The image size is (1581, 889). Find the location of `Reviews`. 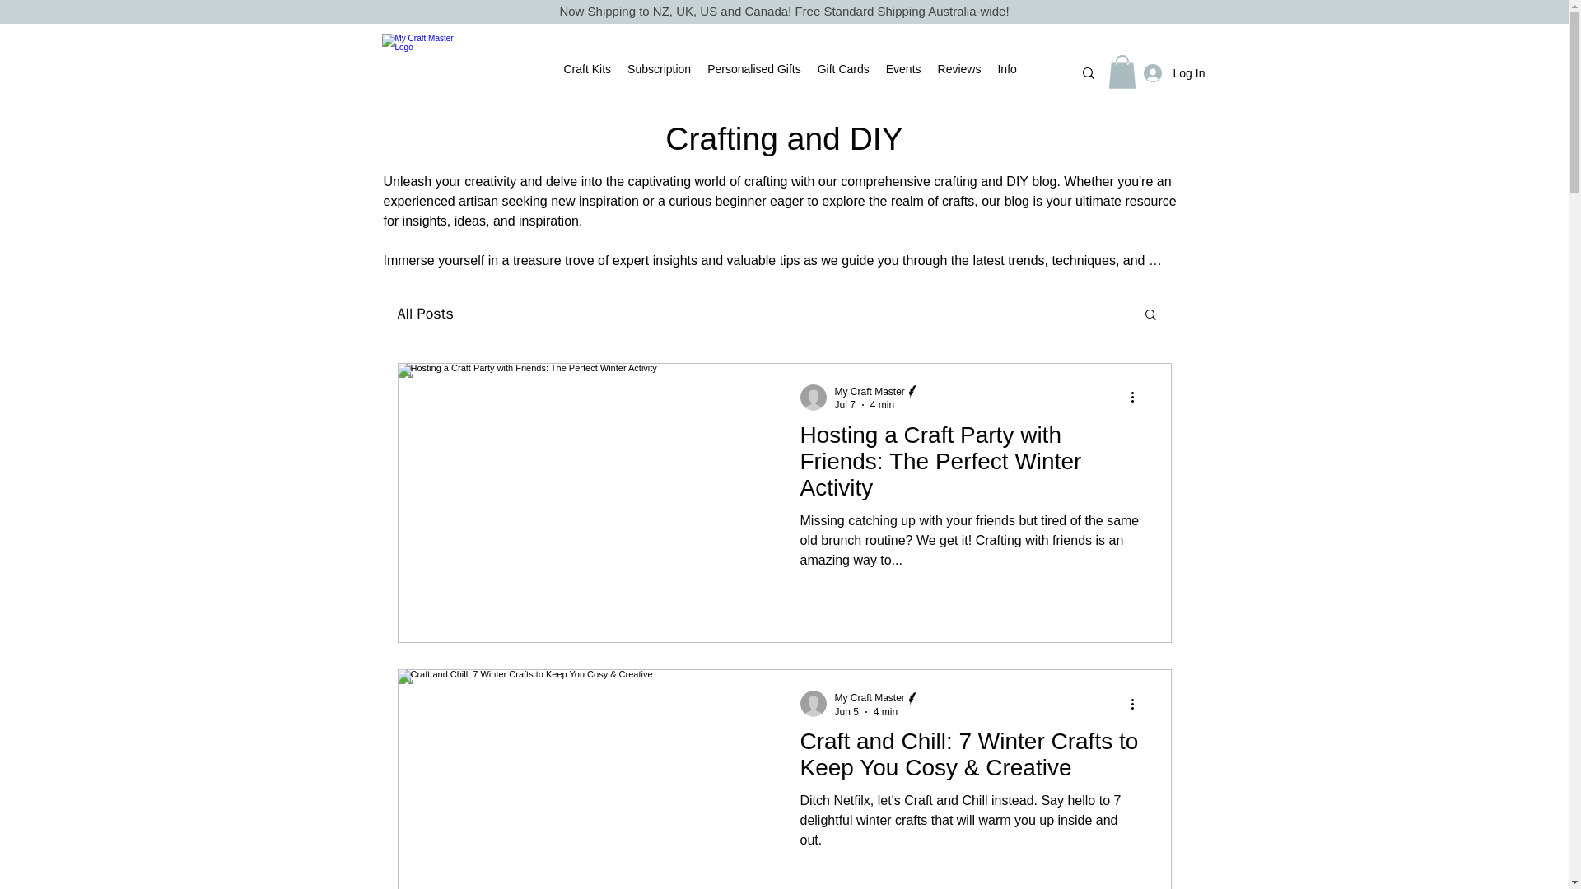

Reviews is located at coordinates (958, 71).